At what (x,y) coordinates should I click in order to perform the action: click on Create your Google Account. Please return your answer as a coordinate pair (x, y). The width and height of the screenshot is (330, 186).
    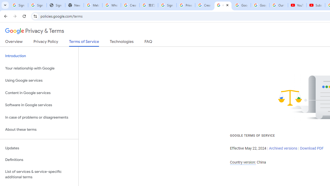
    Looking at the image, I should click on (204, 5).